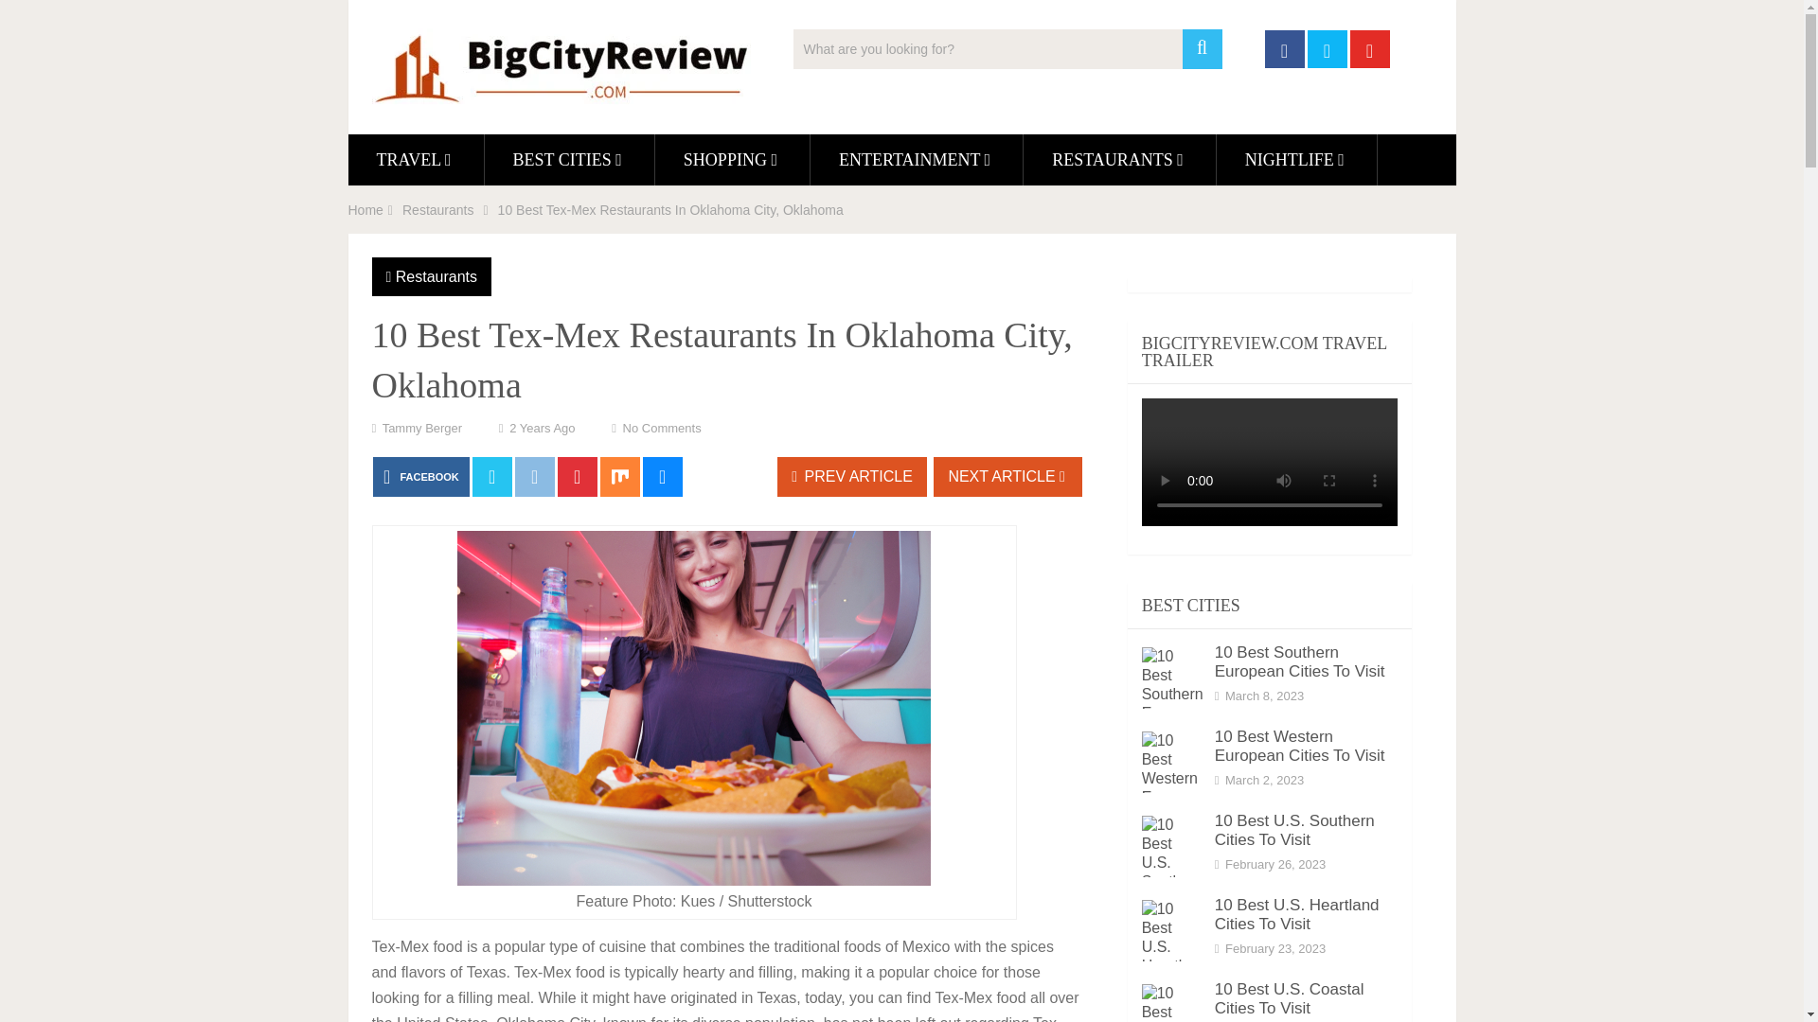 The height and width of the screenshot is (1022, 1818). I want to click on PREV ARTICLE, so click(852, 476).